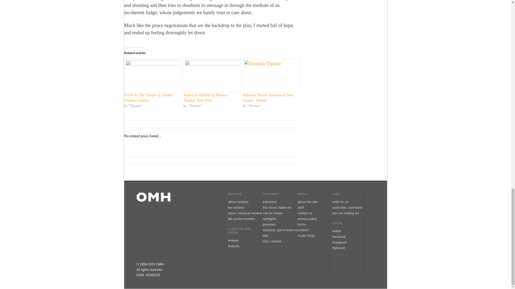  I want to click on opera, classical reviews, so click(245, 213).